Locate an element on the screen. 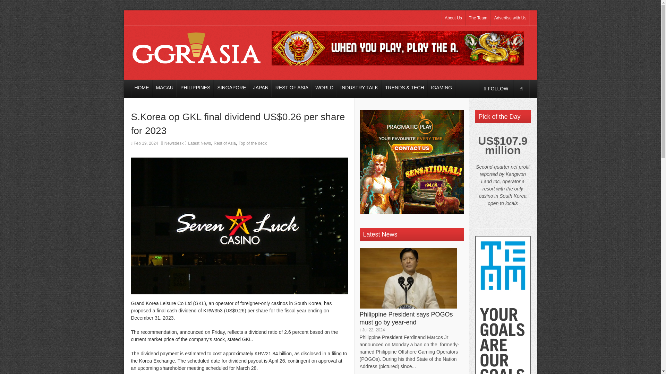  HOME is located at coordinates (142, 88).